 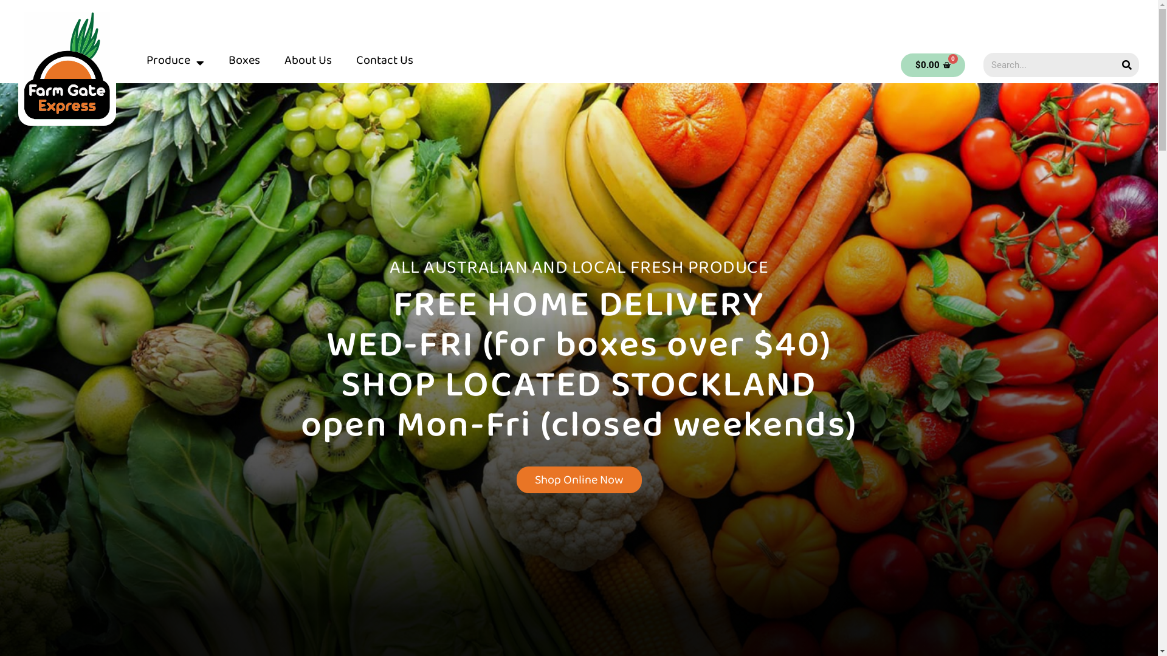 What do you see at coordinates (933, 66) in the screenshot?
I see `$0.00
0` at bounding box center [933, 66].